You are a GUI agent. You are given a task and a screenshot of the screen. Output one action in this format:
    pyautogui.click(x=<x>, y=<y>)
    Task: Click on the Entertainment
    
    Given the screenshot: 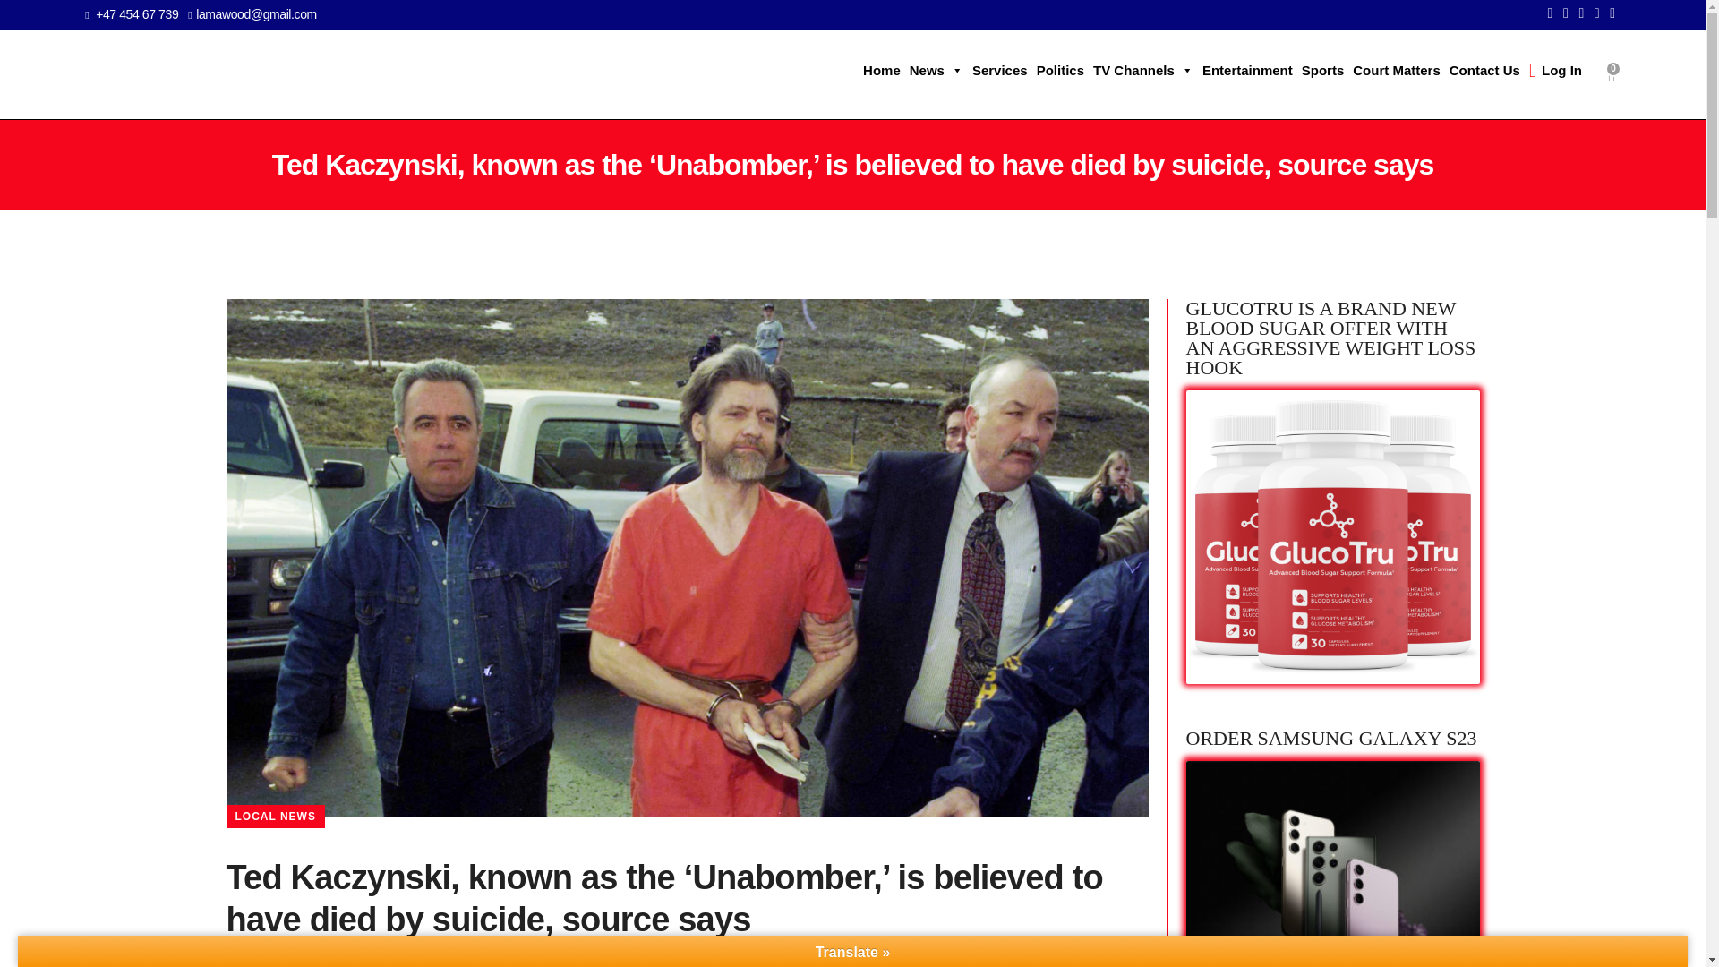 What is the action you would take?
    pyautogui.click(x=1248, y=71)
    